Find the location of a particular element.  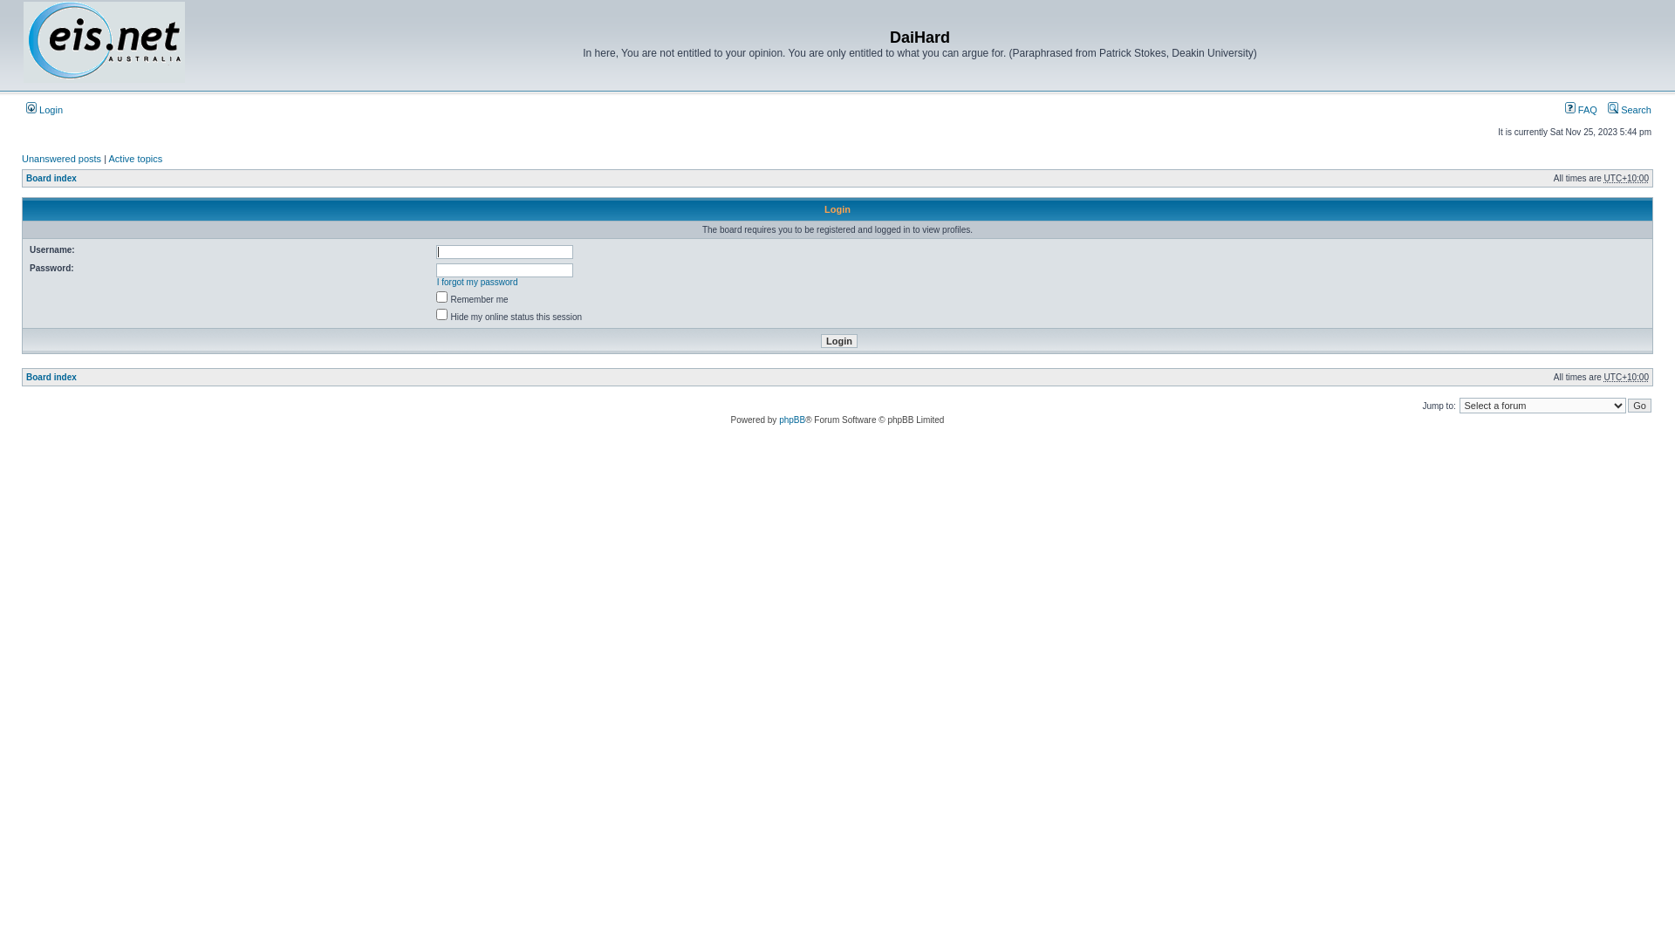

I forgot my password is located at coordinates (478, 283).